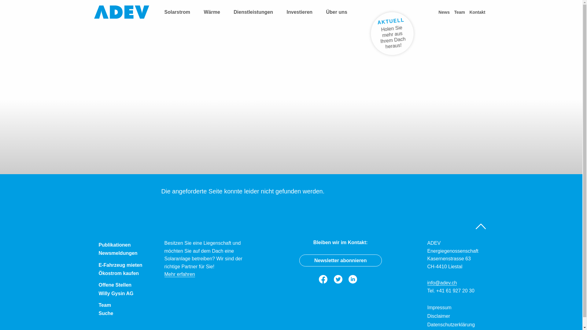 This screenshot has height=330, width=587. I want to click on Mehr erfahren, so click(180, 274).